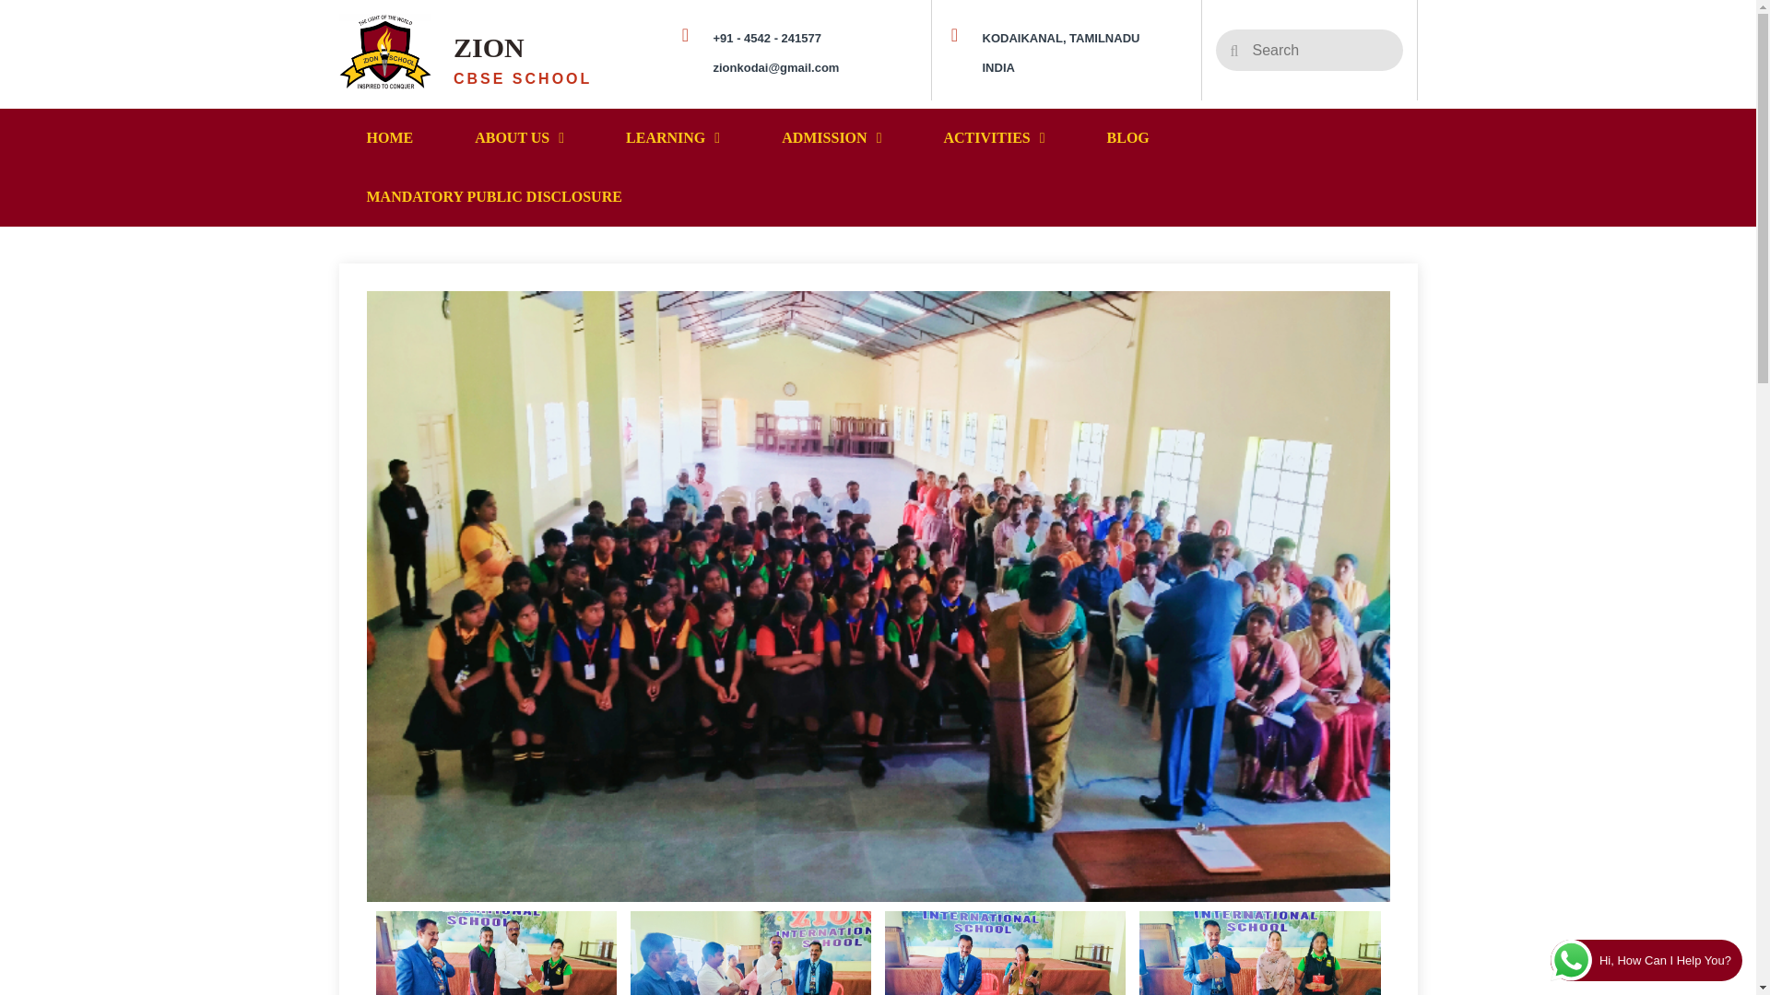  I want to click on ACTIVITIES, so click(996, 138).